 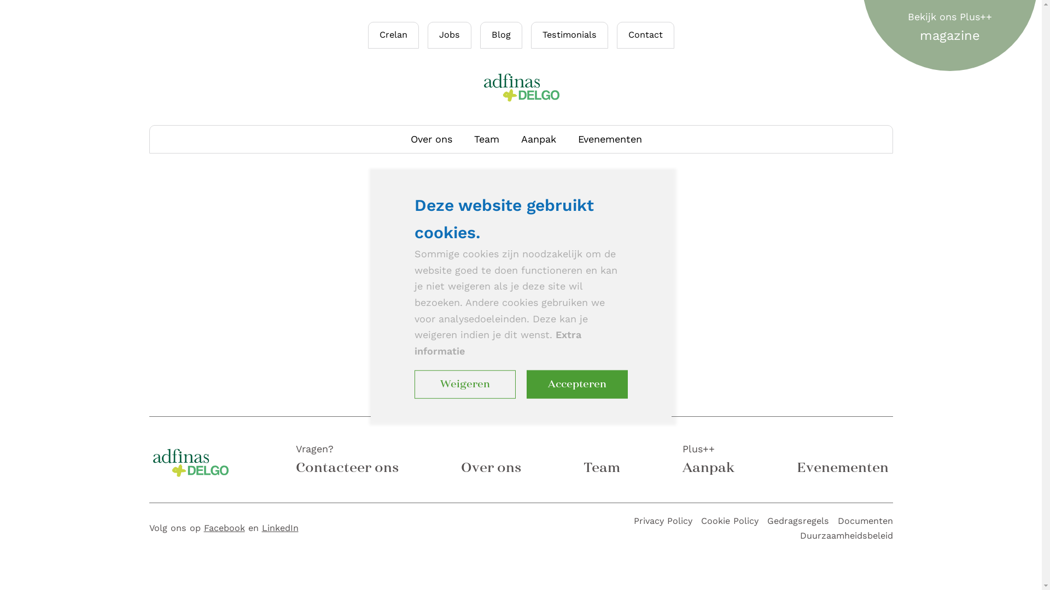 I want to click on Ga terug, so click(x=521, y=309).